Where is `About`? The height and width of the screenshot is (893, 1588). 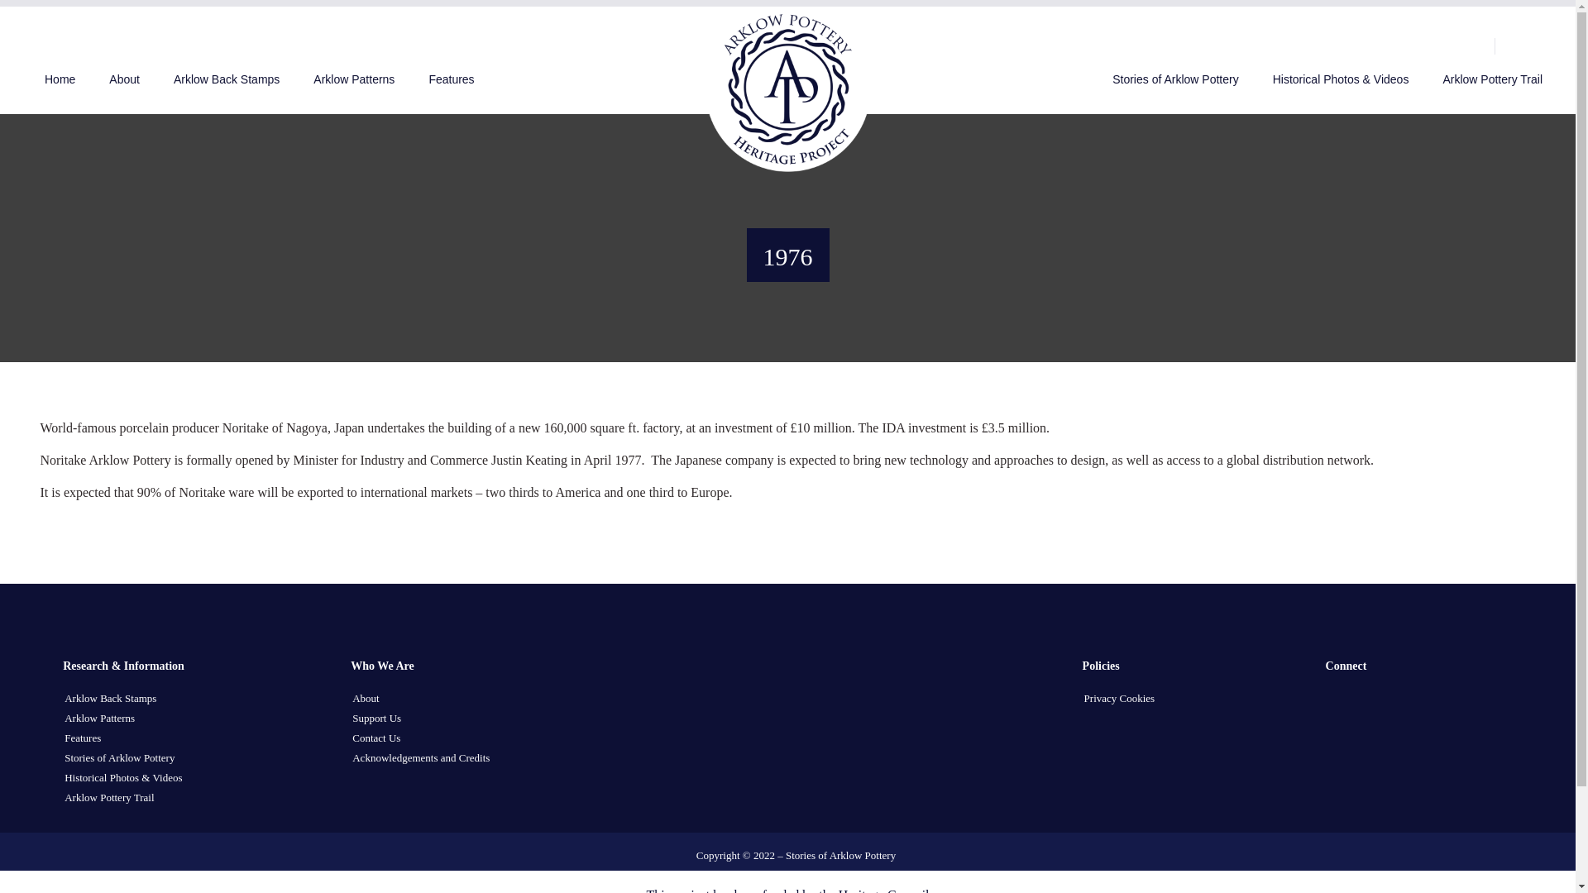
About is located at coordinates (124, 81).